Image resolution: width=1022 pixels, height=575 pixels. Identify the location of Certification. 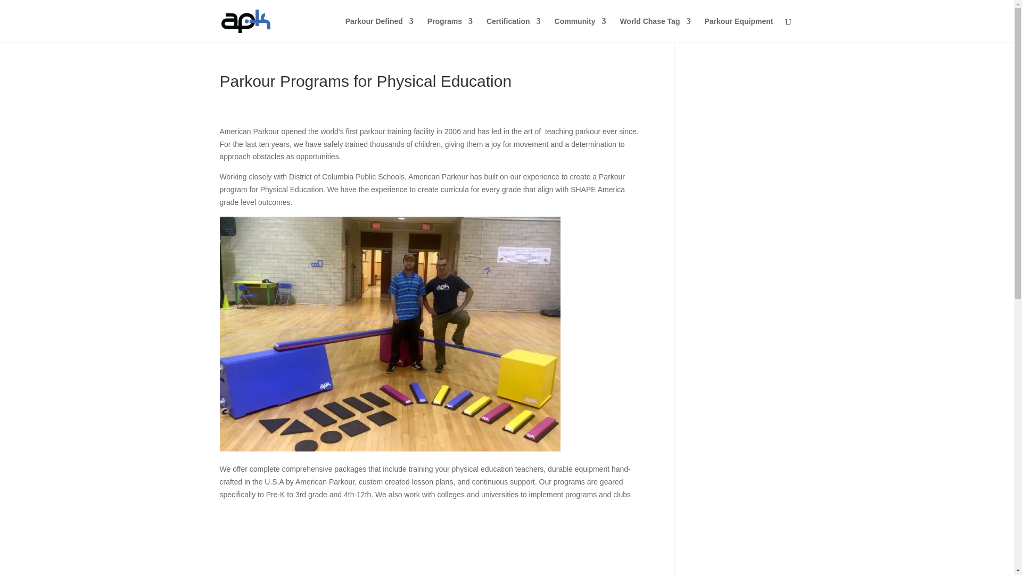
(513, 30).